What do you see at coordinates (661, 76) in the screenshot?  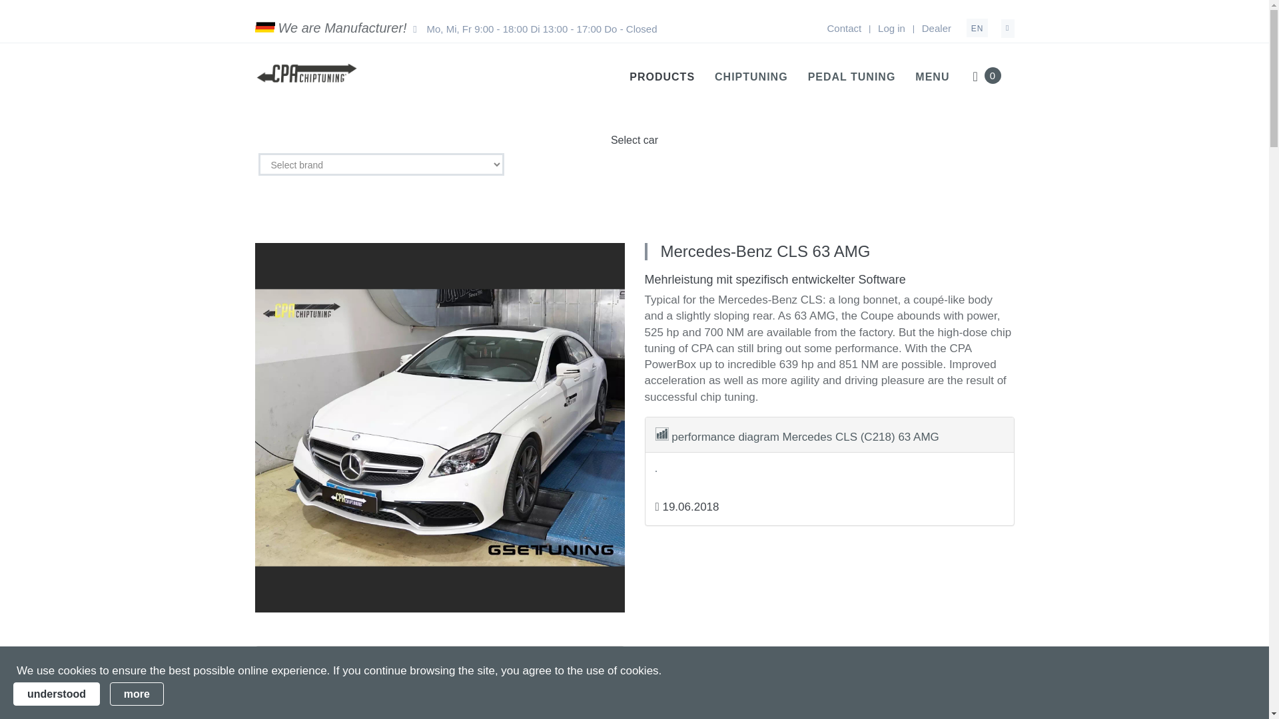 I see `PRODUCTS` at bounding box center [661, 76].